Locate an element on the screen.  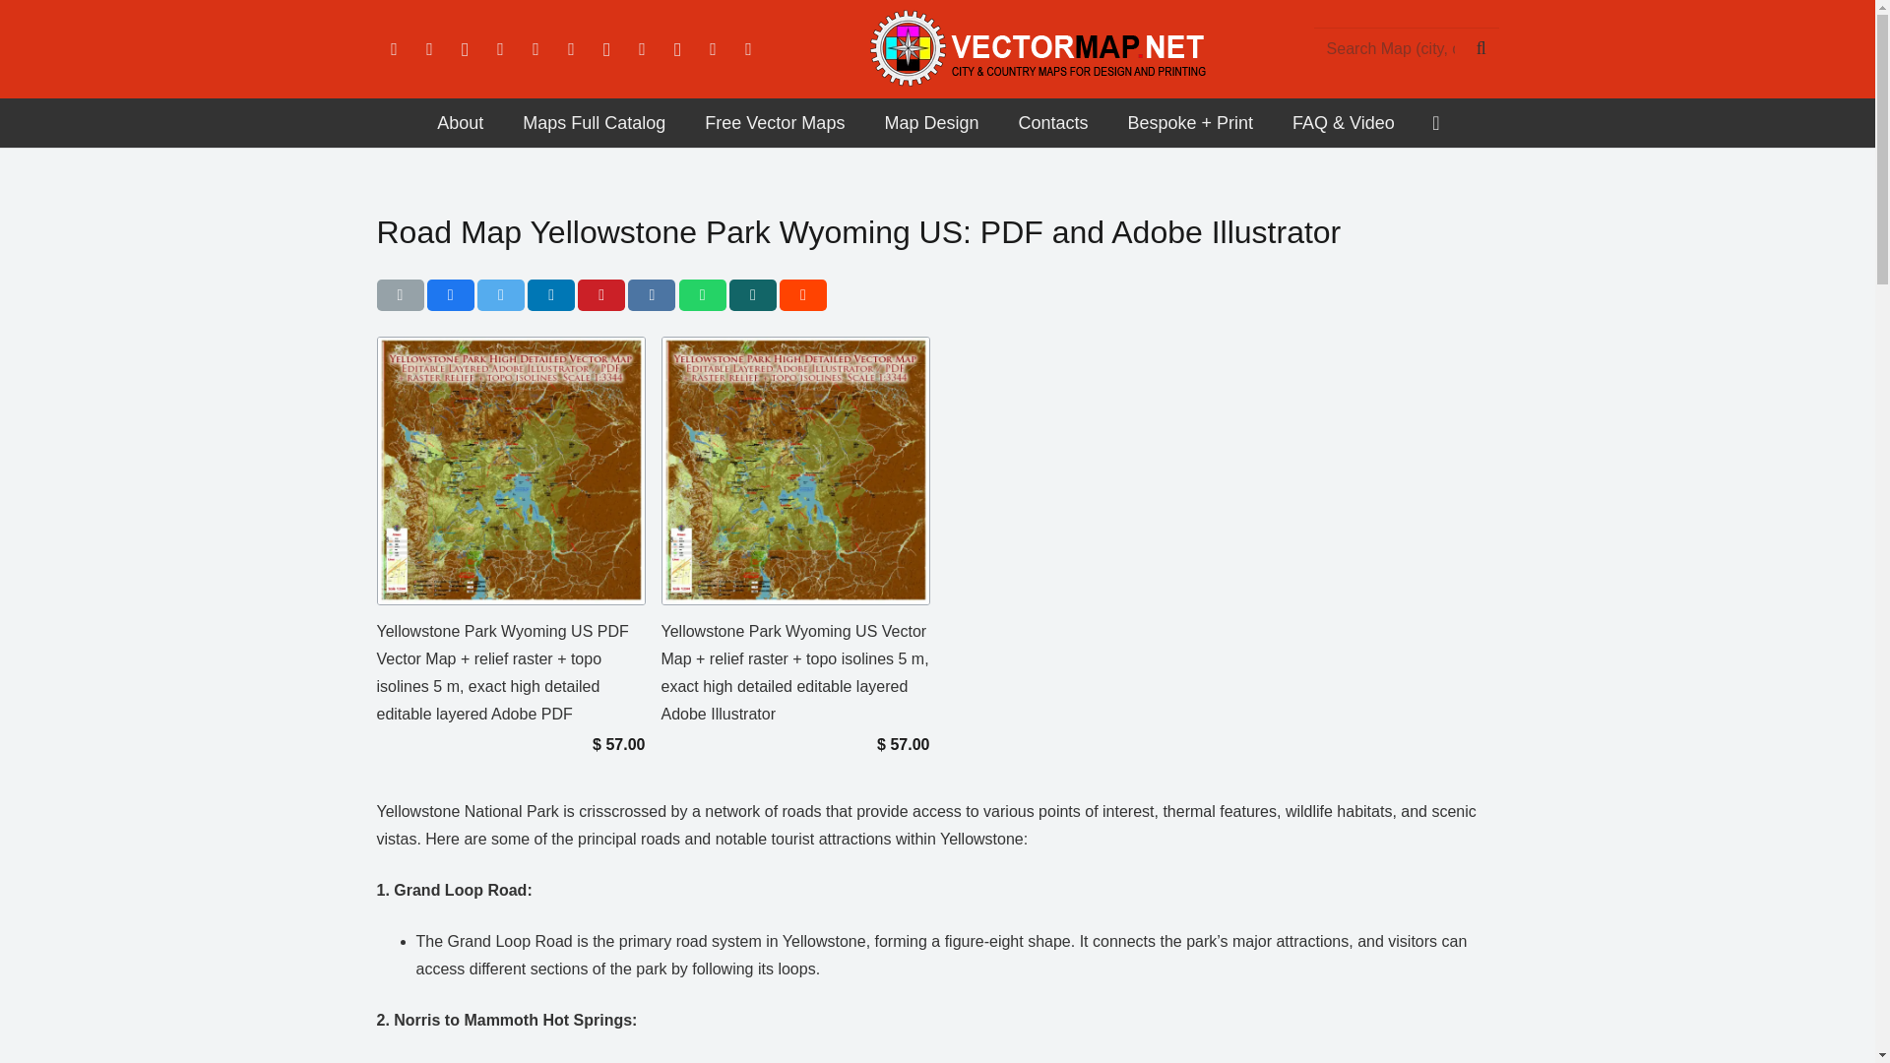
EBAY is located at coordinates (747, 49).